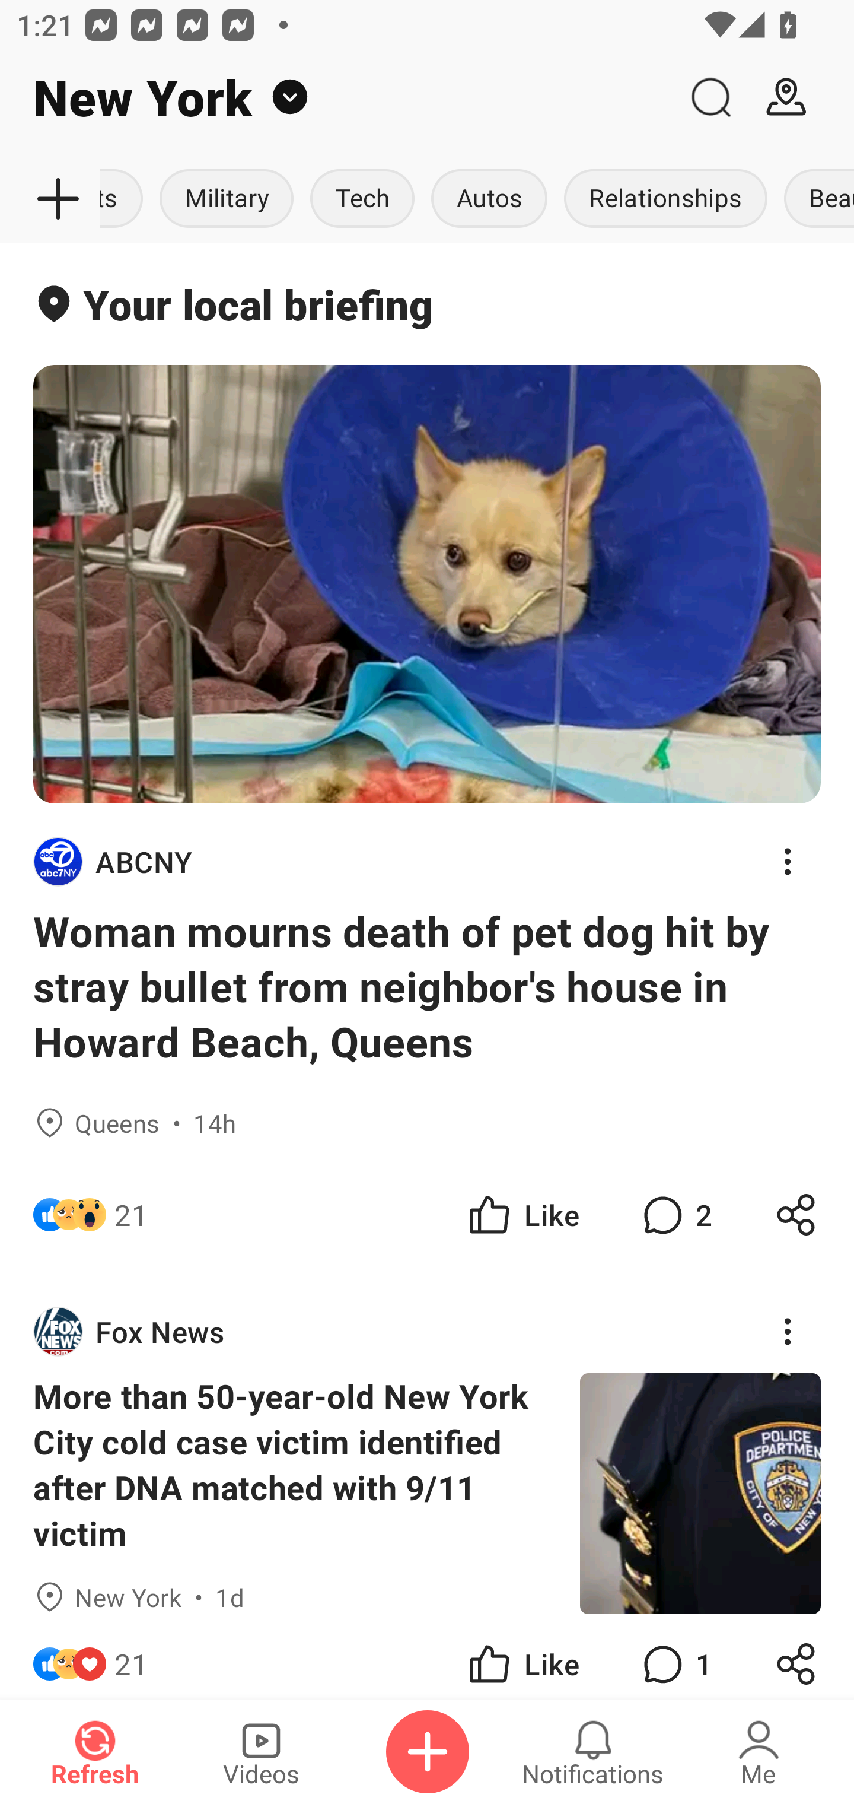  What do you see at coordinates (362, 199) in the screenshot?
I see `Tech` at bounding box center [362, 199].